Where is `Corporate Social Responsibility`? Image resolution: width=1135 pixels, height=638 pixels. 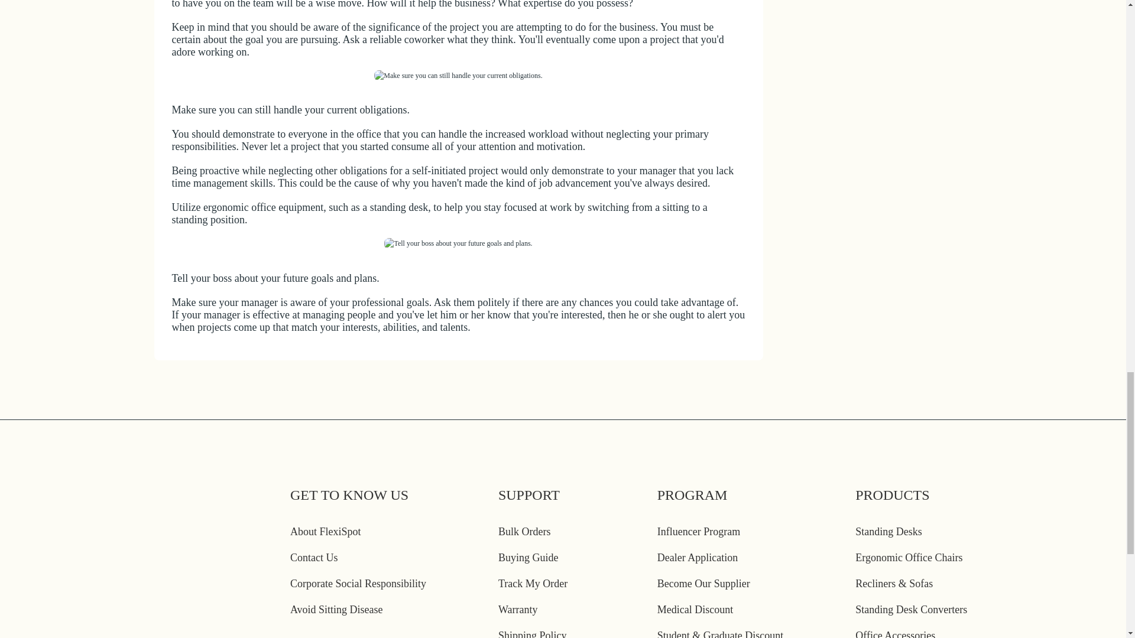
Corporate Social Responsibility is located at coordinates (358, 584).